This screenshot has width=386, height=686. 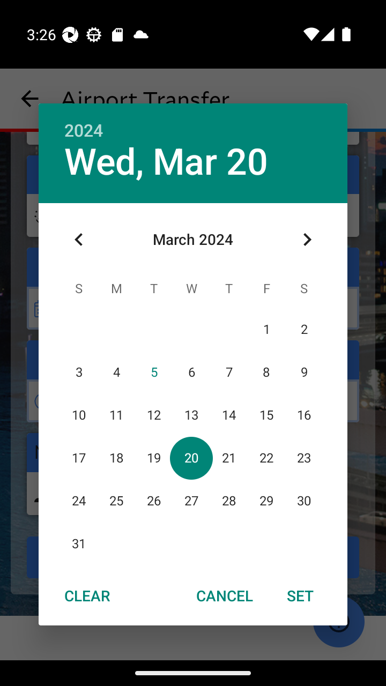 I want to click on 27 27 March 2024, so click(x=191, y=501).